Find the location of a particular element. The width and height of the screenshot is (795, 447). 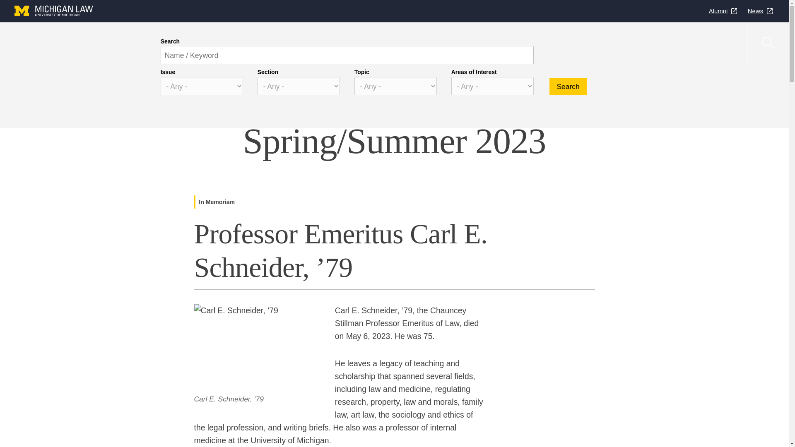

Alumni is located at coordinates (723, 11).